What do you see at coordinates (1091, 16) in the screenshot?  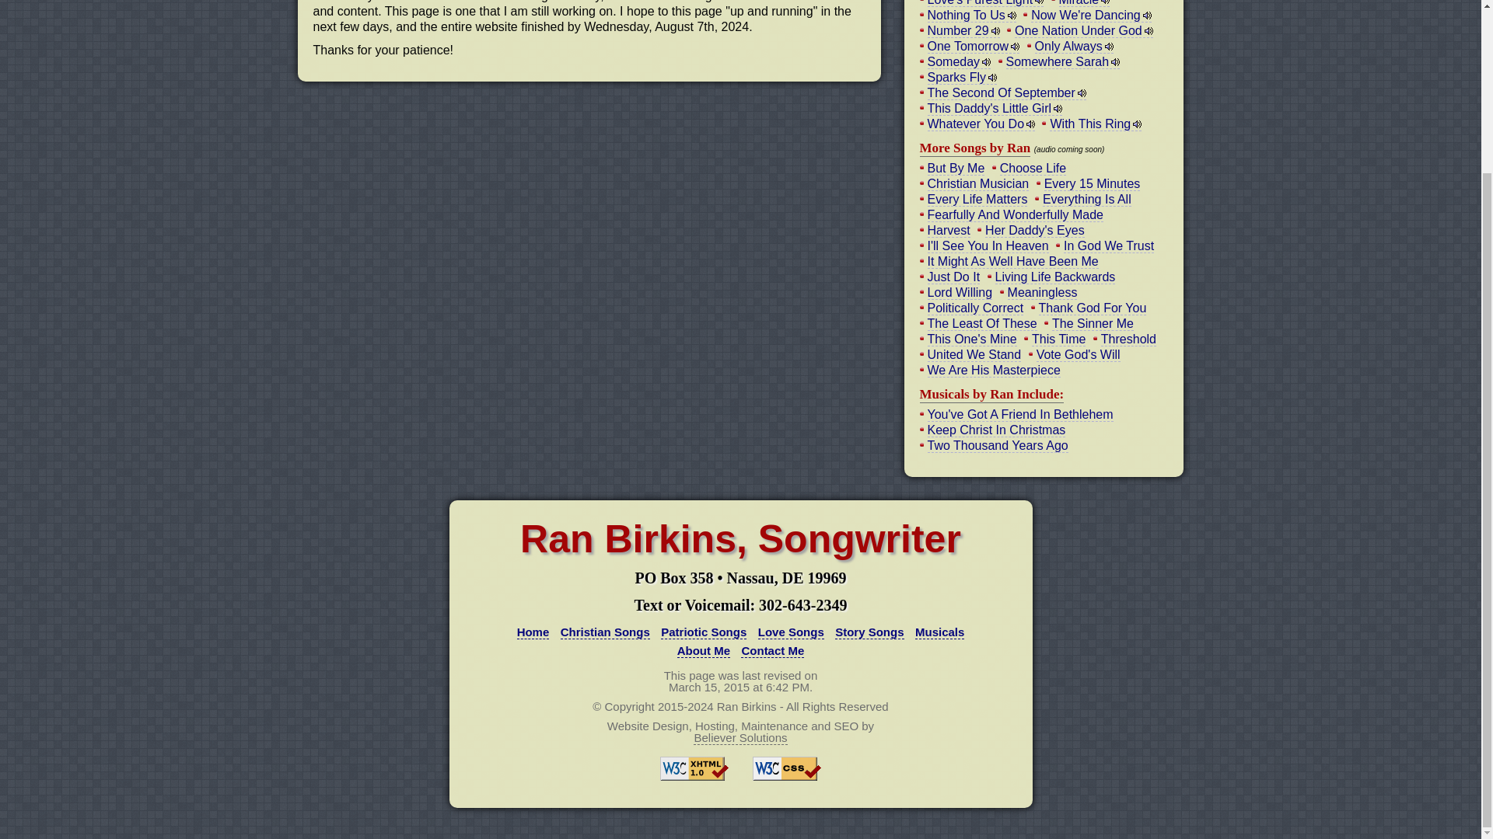 I see `Now We're Dancing` at bounding box center [1091, 16].